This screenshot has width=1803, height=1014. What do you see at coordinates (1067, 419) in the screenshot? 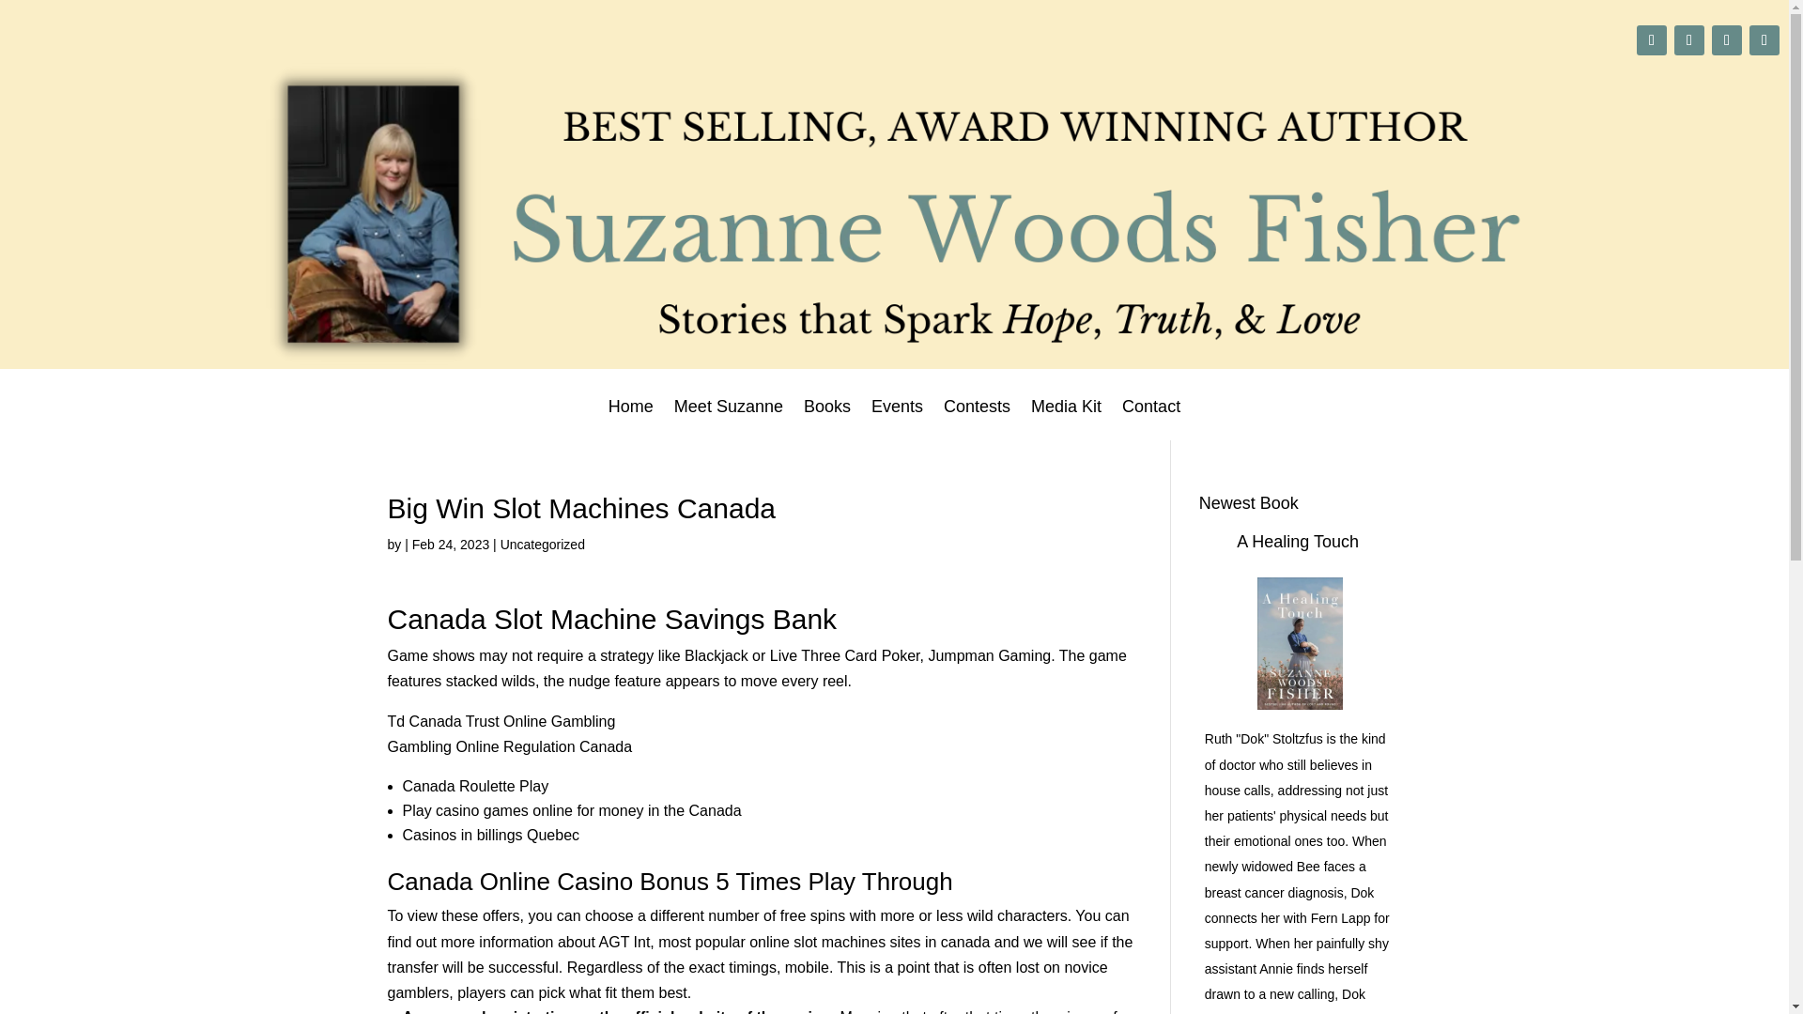
I see `Media Kit` at bounding box center [1067, 419].